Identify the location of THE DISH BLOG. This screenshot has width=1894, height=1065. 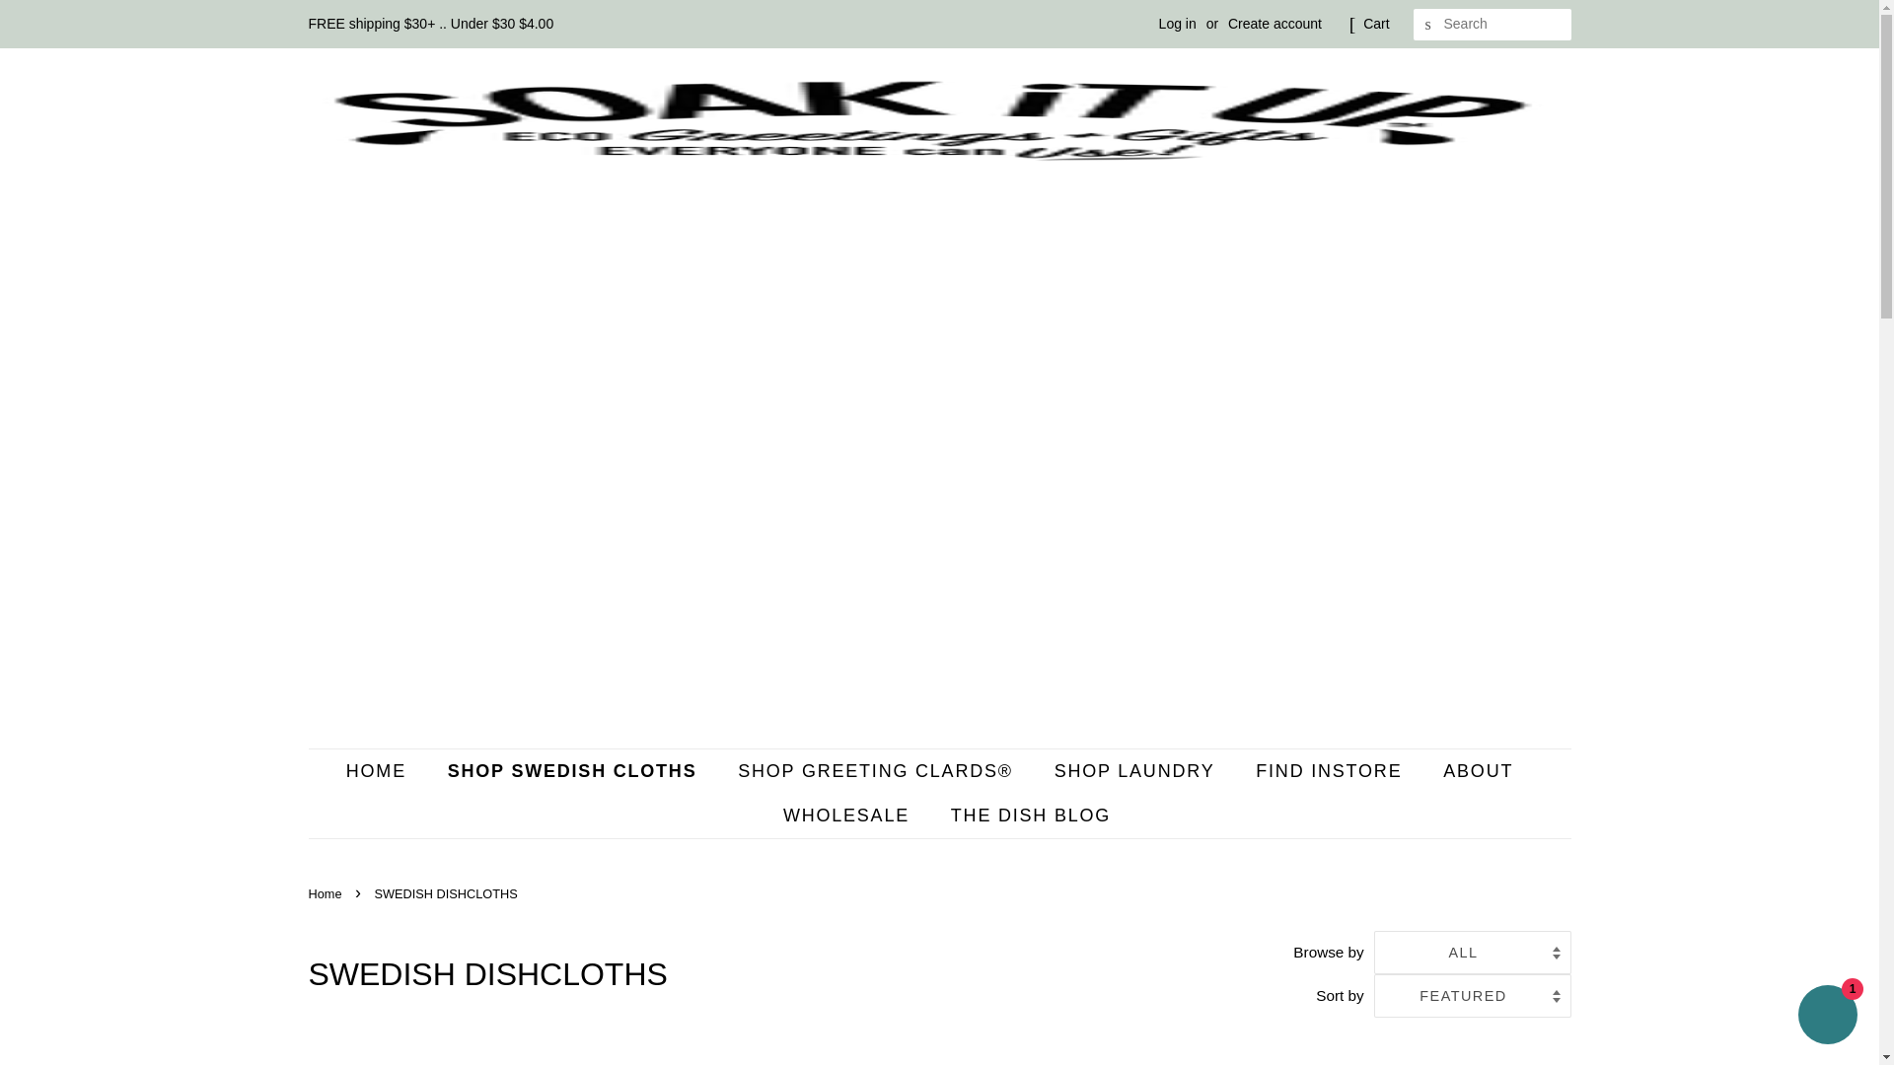
(1022, 815).